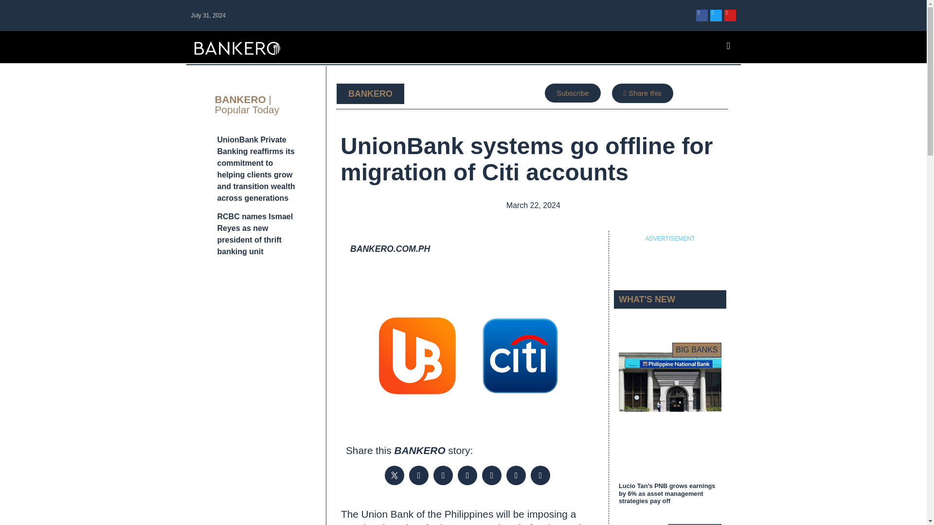 This screenshot has width=934, height=525. What do you see at coordinates (572, 92) in the screenshot?
I see `Subscribe` at bounding box center [572, 92].